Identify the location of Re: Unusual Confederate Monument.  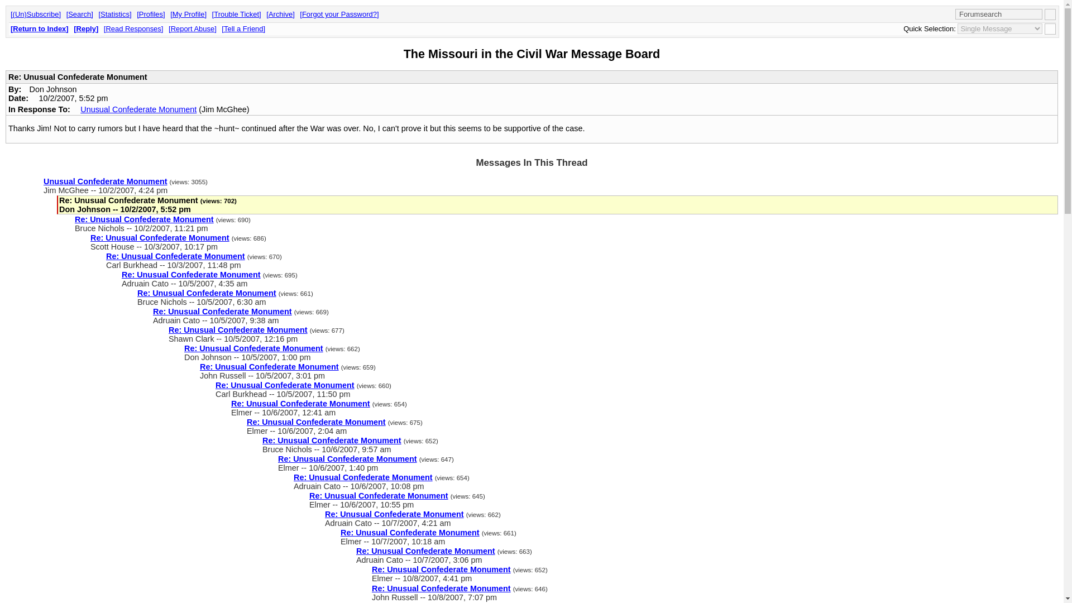
(410, 533).